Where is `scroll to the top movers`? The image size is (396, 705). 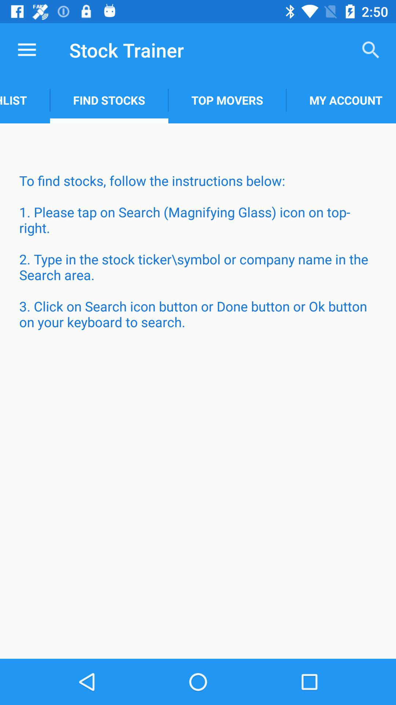
scroll to the top movers is located at coordinates (227, 100).